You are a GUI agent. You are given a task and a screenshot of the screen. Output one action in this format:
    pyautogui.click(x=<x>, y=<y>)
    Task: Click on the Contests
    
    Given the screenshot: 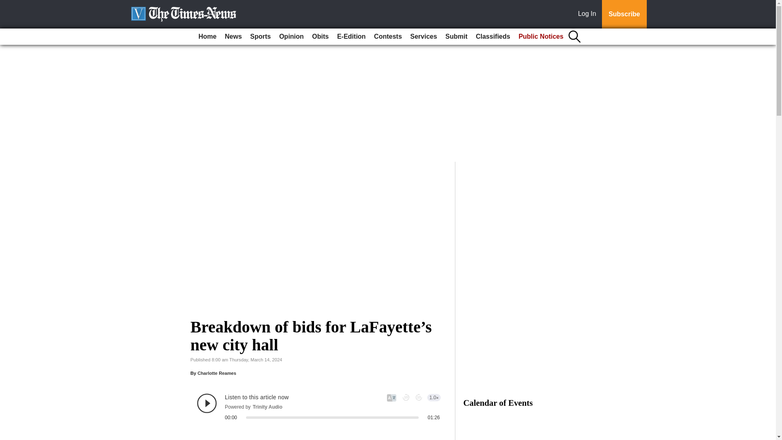 What is the action you would take?
    pyautogui.click(x=388, y=37)
    